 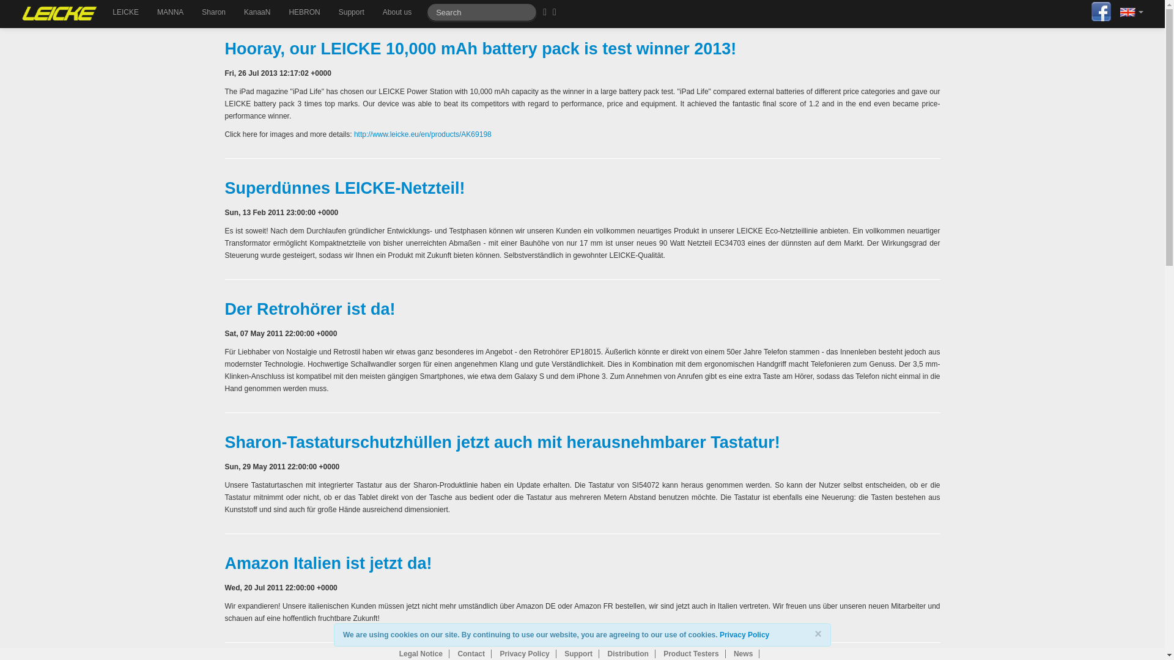 I want to click on English, so click(x=1128, y=12).